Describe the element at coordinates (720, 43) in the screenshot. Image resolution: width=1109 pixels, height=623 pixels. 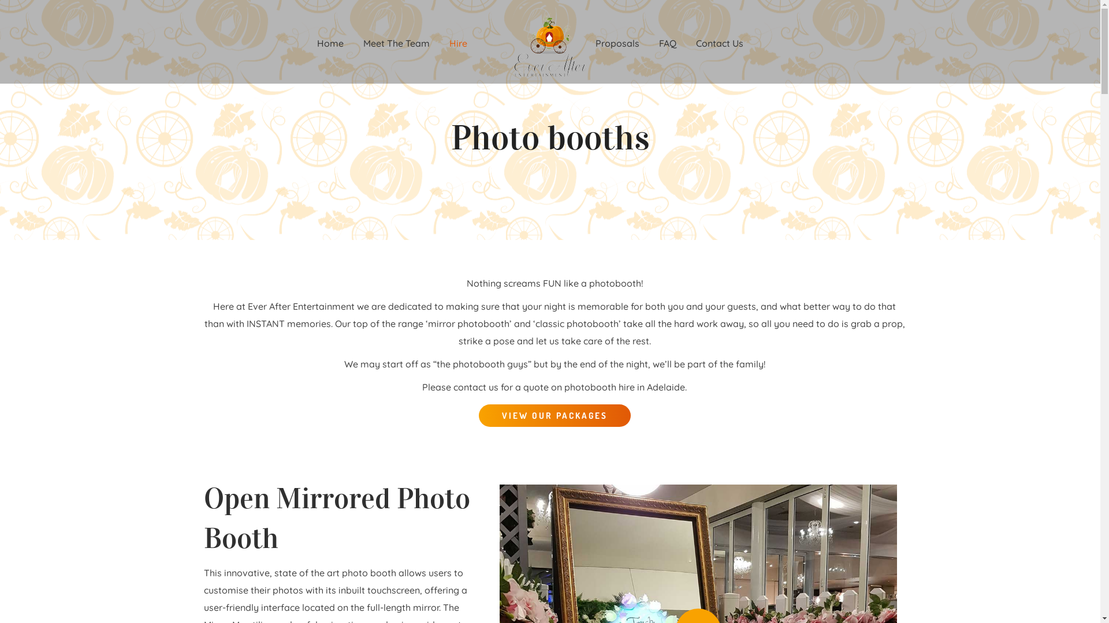
I see `Contact Us` at that location.